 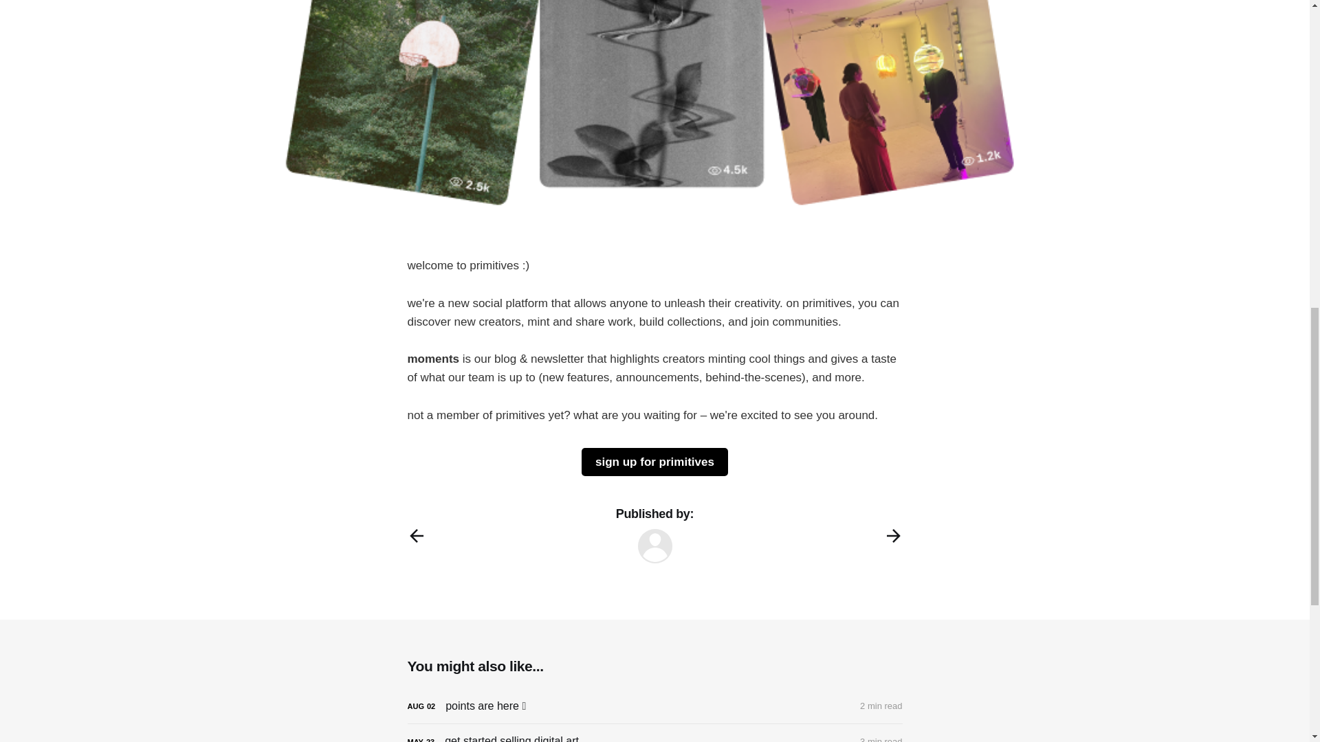 What do you see at coordinates (654, 462) in the screenshot?
I see `sign up for primitives` at bounding box center [654, 462].